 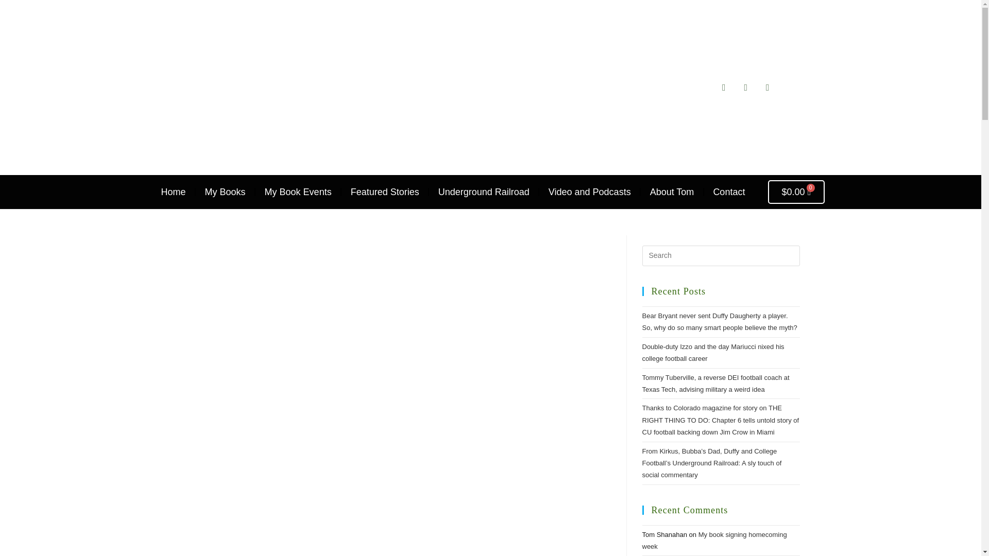 What do you see at coordinates (483, 192) in the screenshot?
I see `Underground Railroad` at bounding box center [483, 192].